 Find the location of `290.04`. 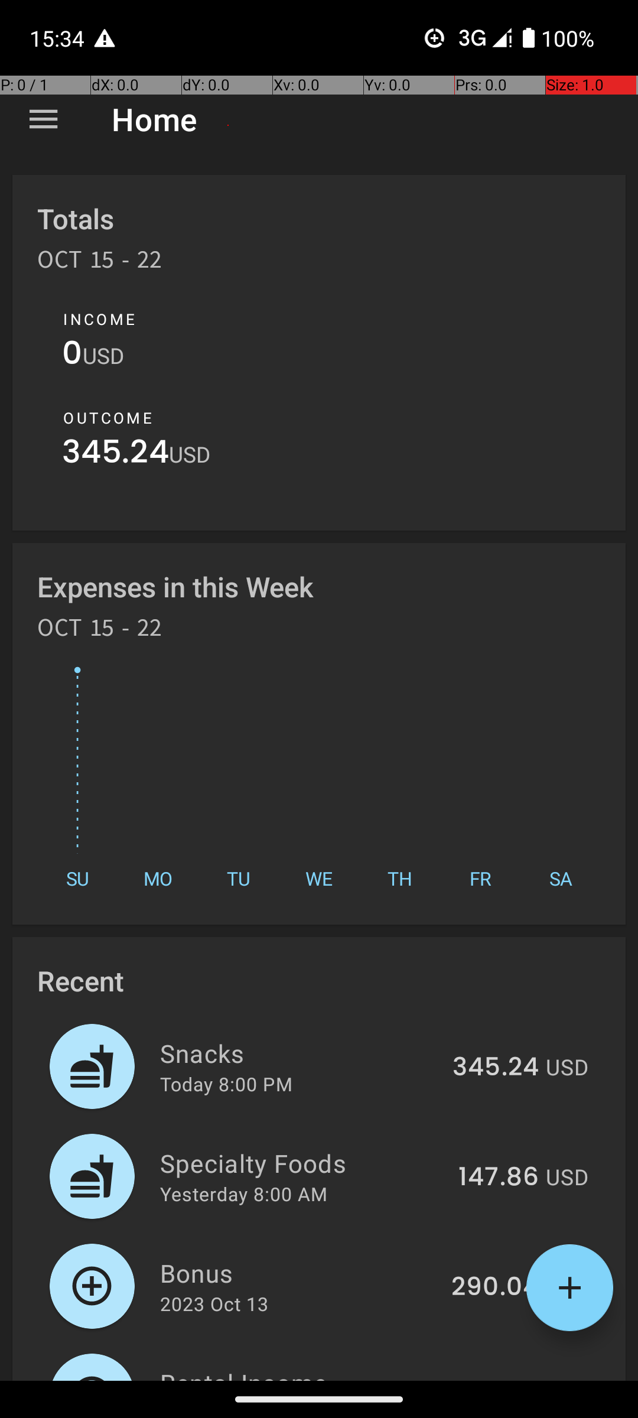

290.04 is located at coordinates (495, 1287).